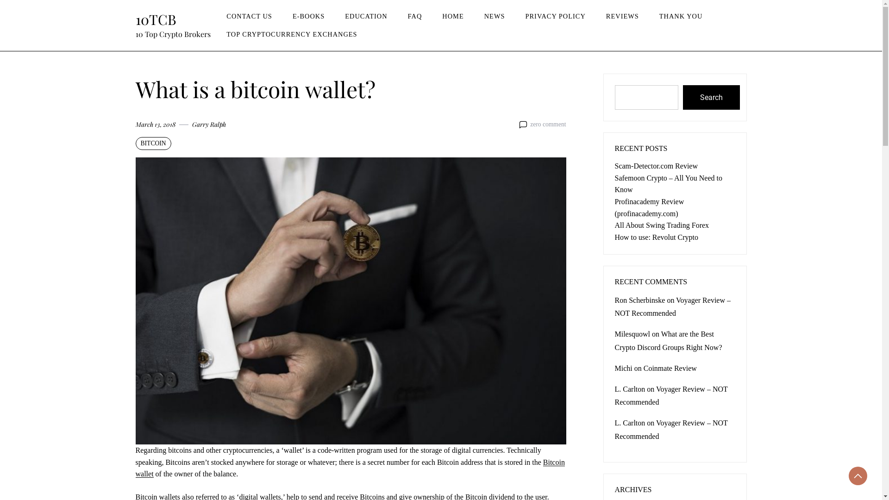  Describe the element at coordinates (630, 423) in the screenshot. I see `L. Carlton` at that location.